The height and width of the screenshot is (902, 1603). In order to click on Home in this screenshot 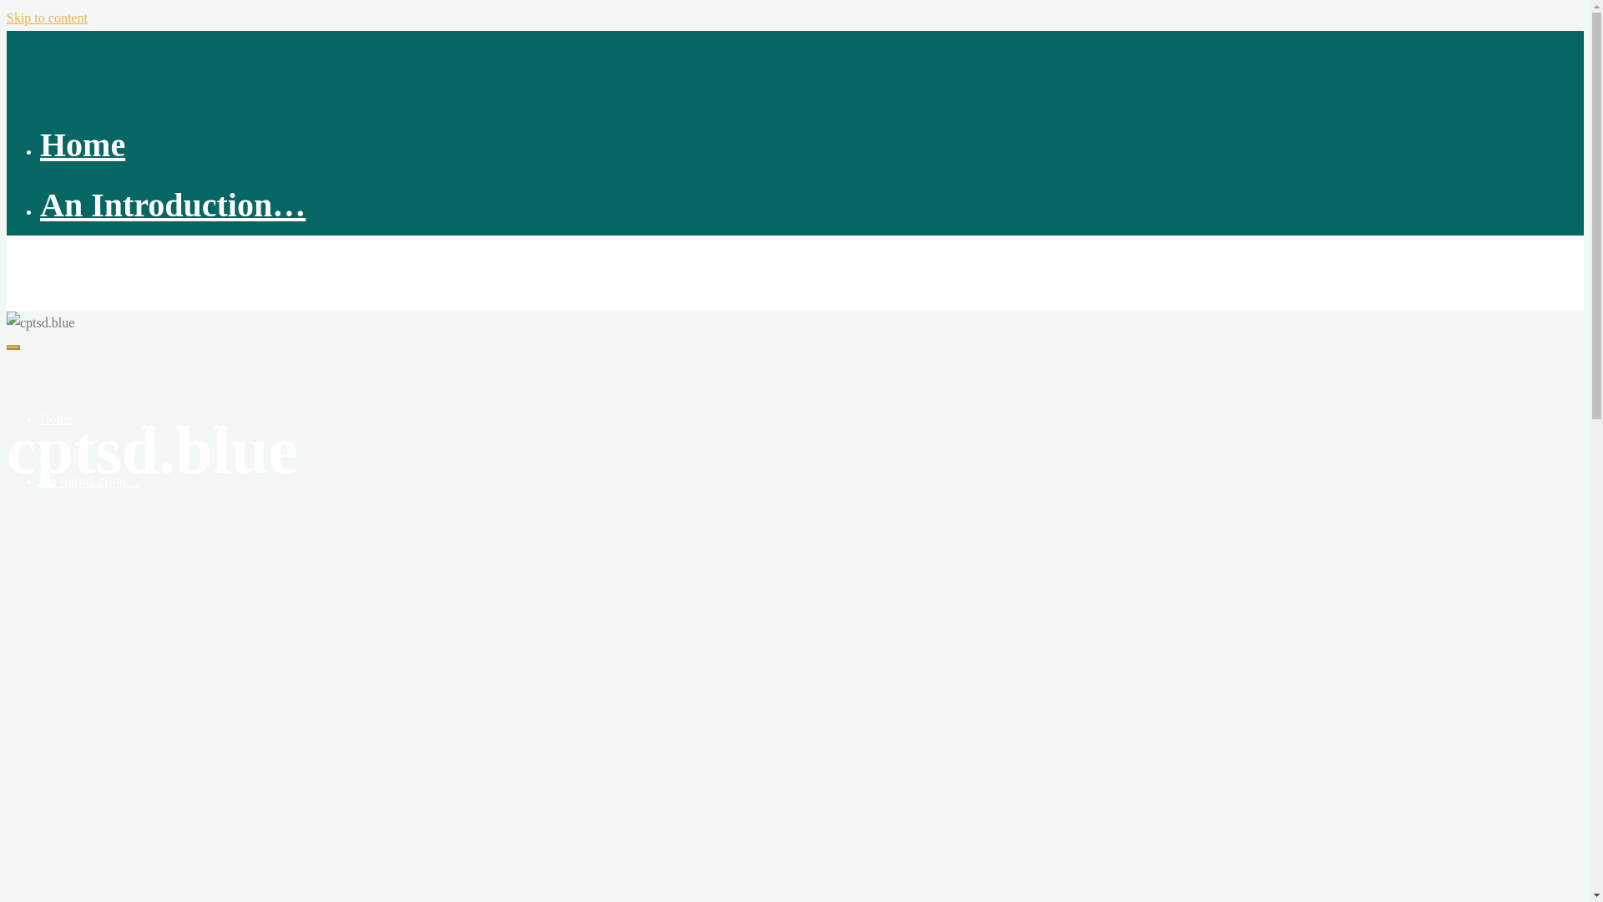, I will do `click(82, 144)`.